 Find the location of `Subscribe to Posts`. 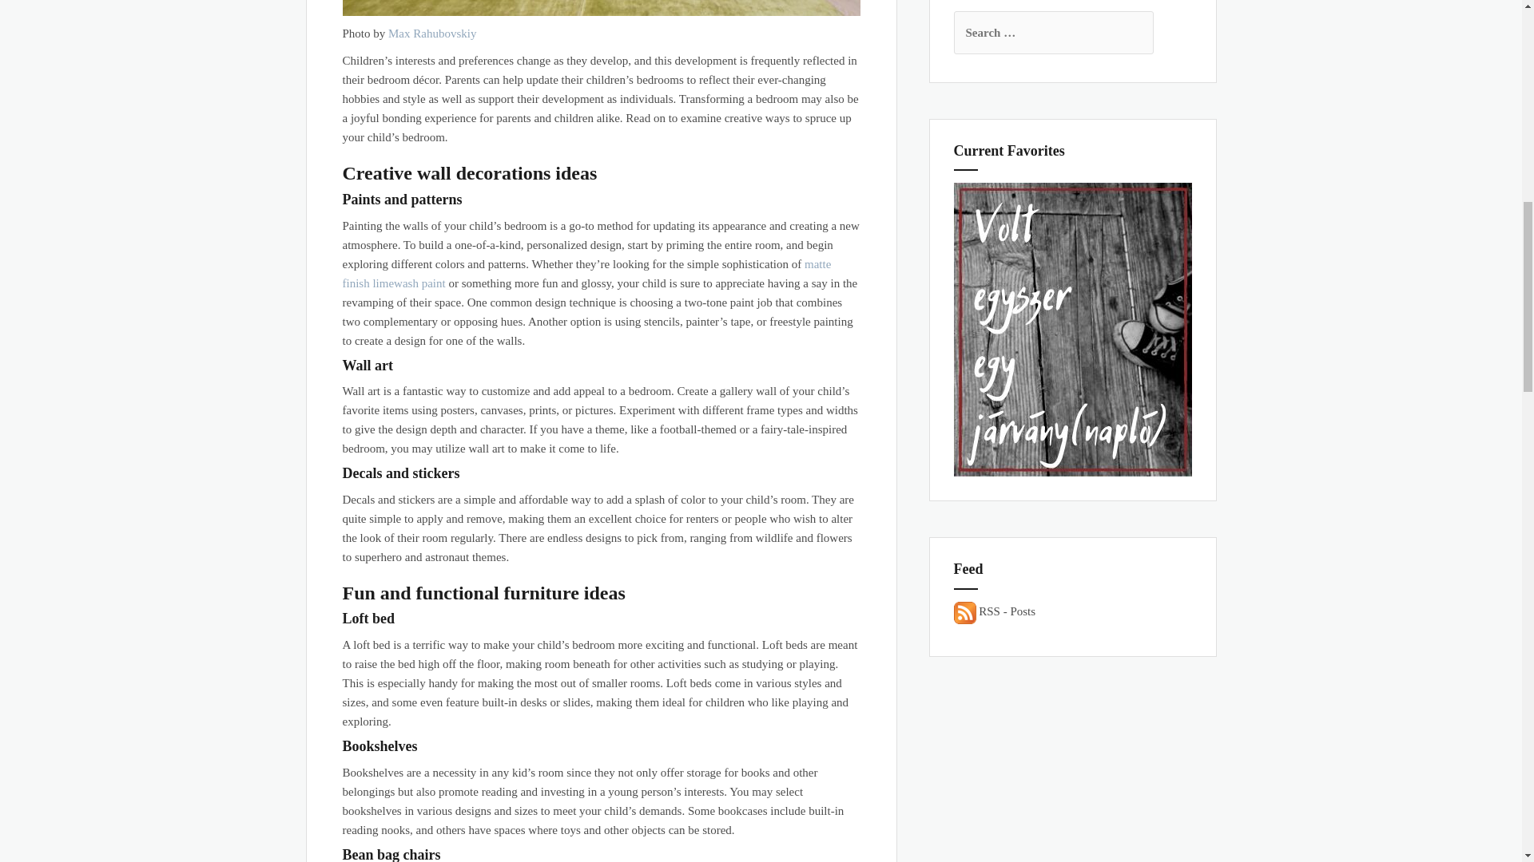

Subscribe to Posts is located at coordinates (1007, 612).